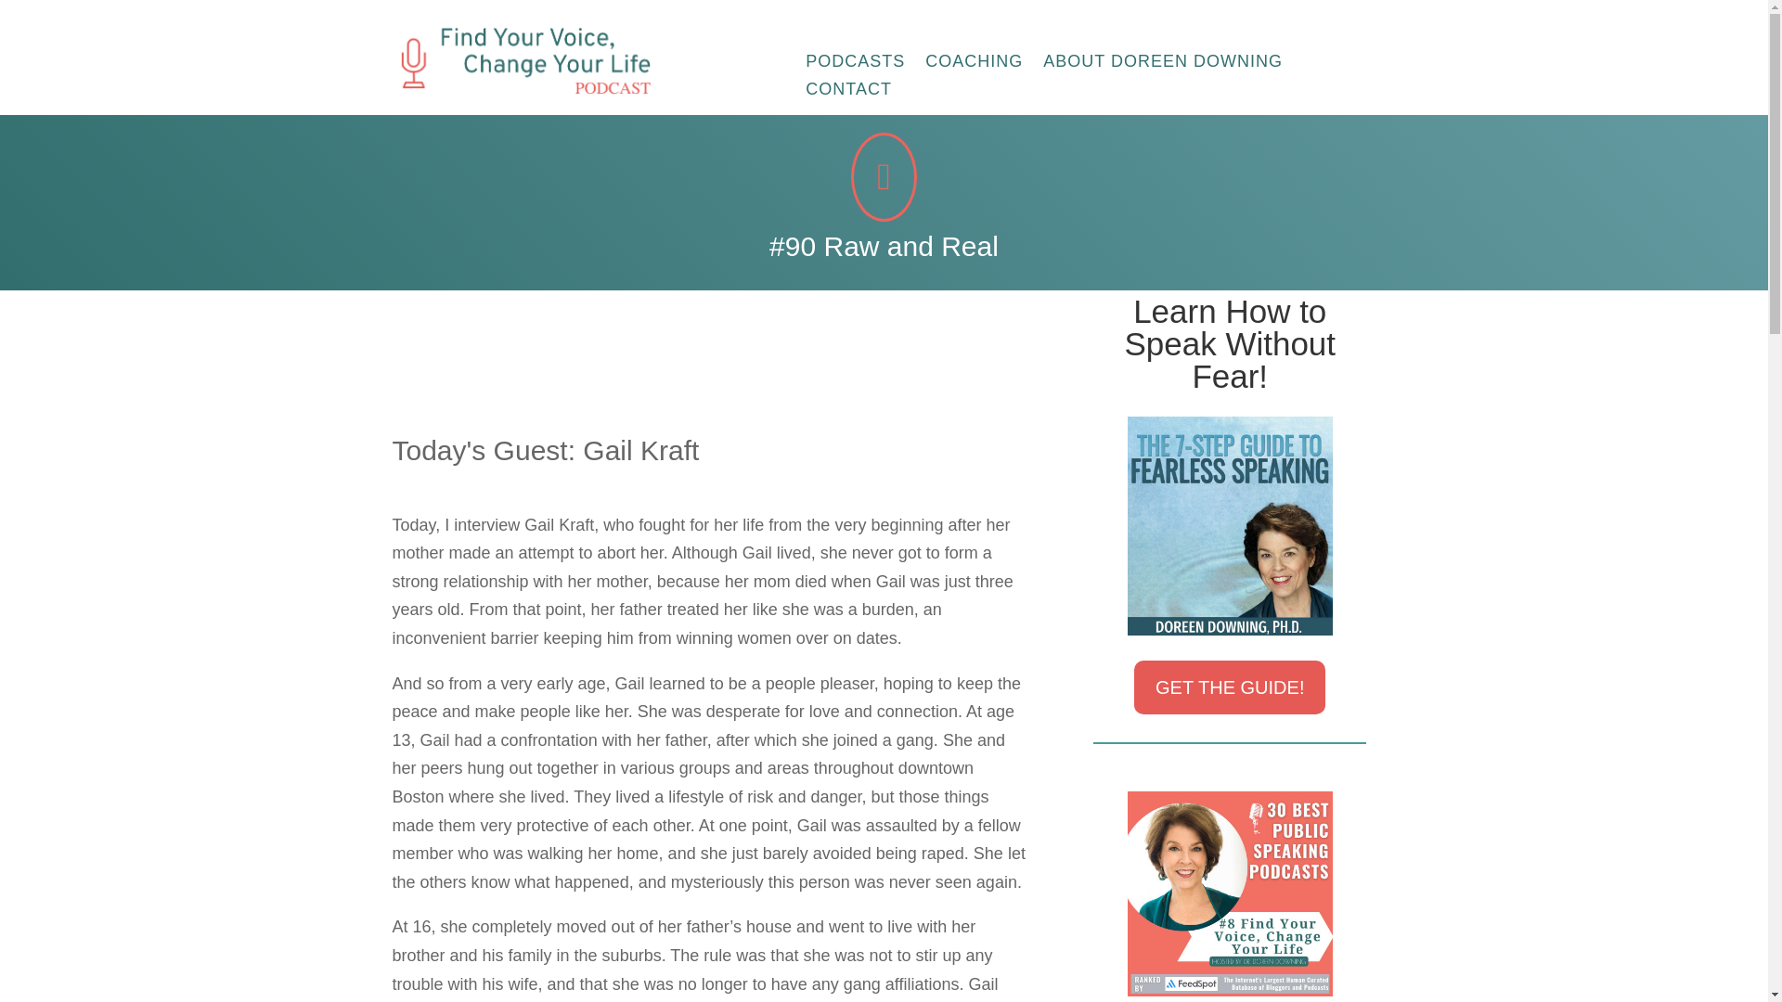  I want to click on GET THE GUIDE!, so click(1229, 687).